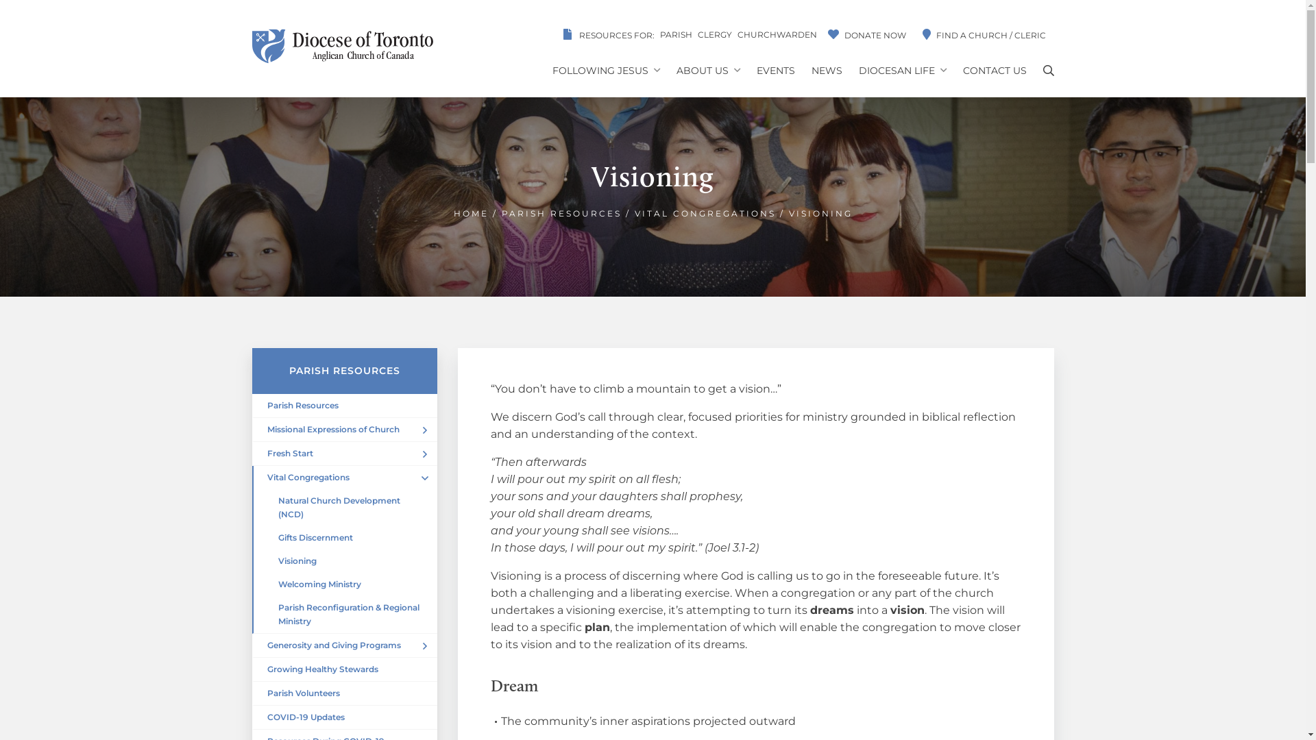  Describe the element at coordinates (345, 584) in the screenshot. I see `Welcoming Ministry` at that location.